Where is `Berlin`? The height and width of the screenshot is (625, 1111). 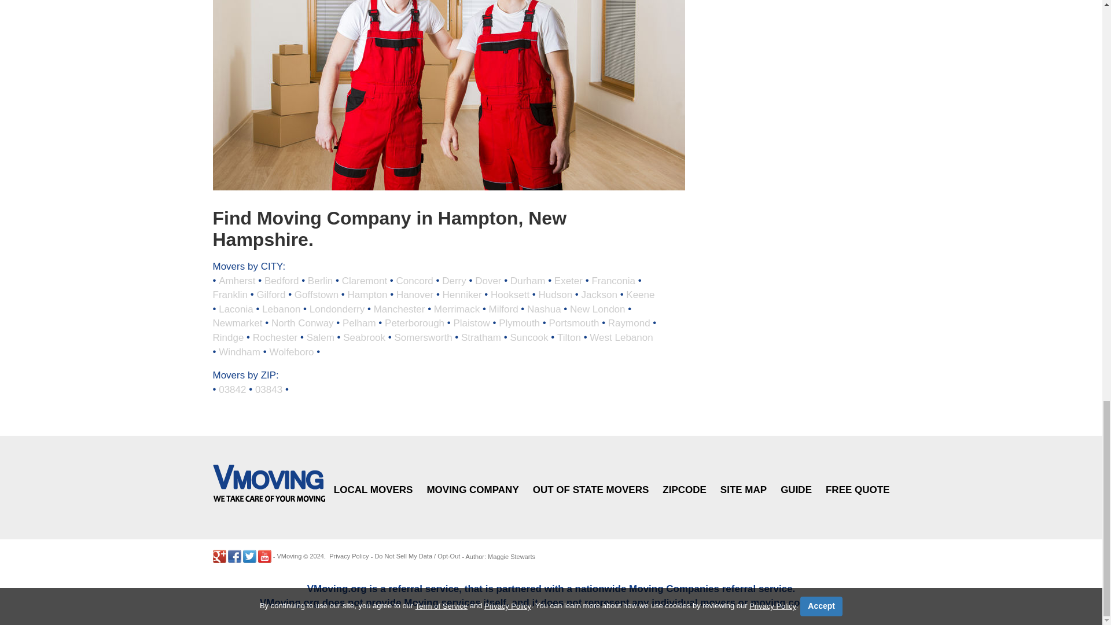
Berlin is located at coordinates (319, 280).